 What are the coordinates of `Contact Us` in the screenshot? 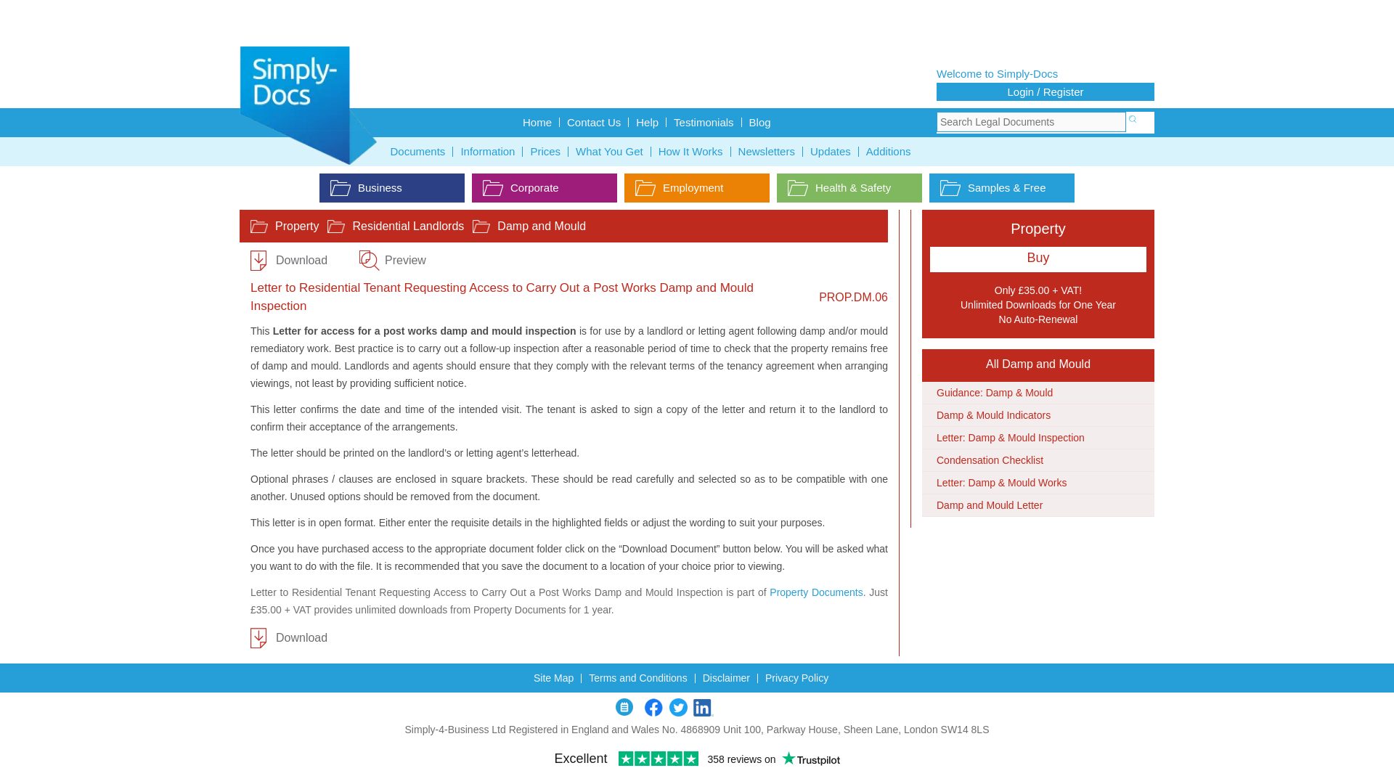 It's located at (594, 122).